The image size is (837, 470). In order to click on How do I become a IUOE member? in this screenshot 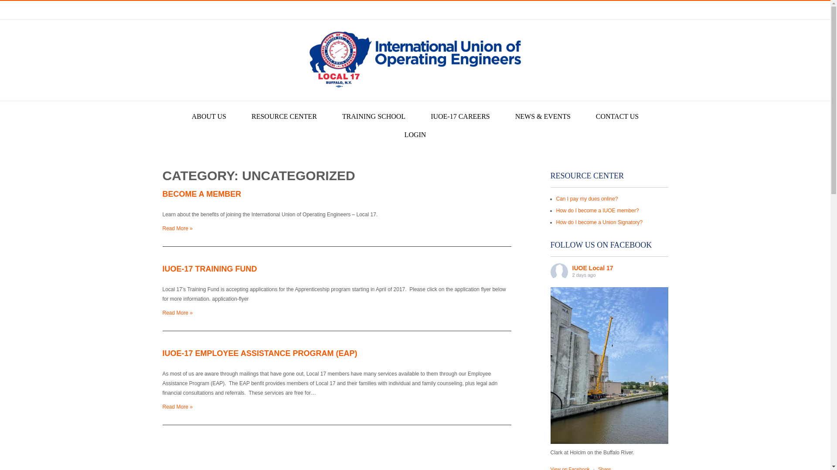, I will do `click(598, 211)`.